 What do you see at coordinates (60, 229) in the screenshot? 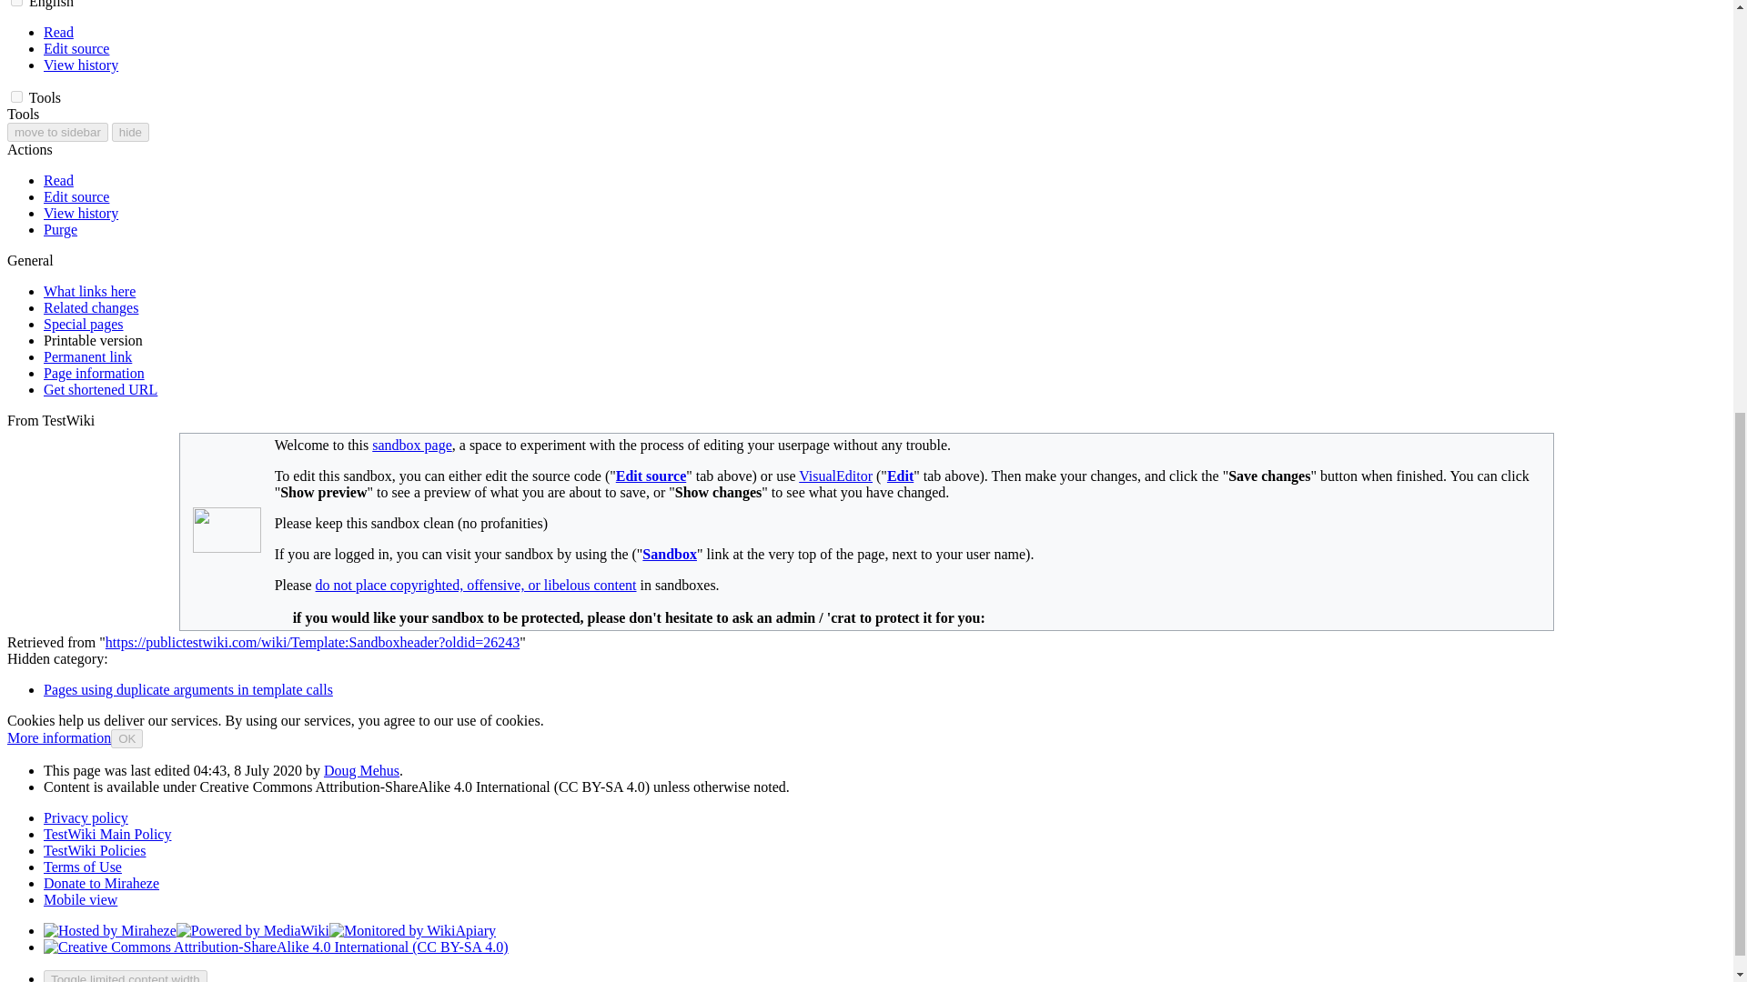
I see `Purge` at bounding box center [60, 229].